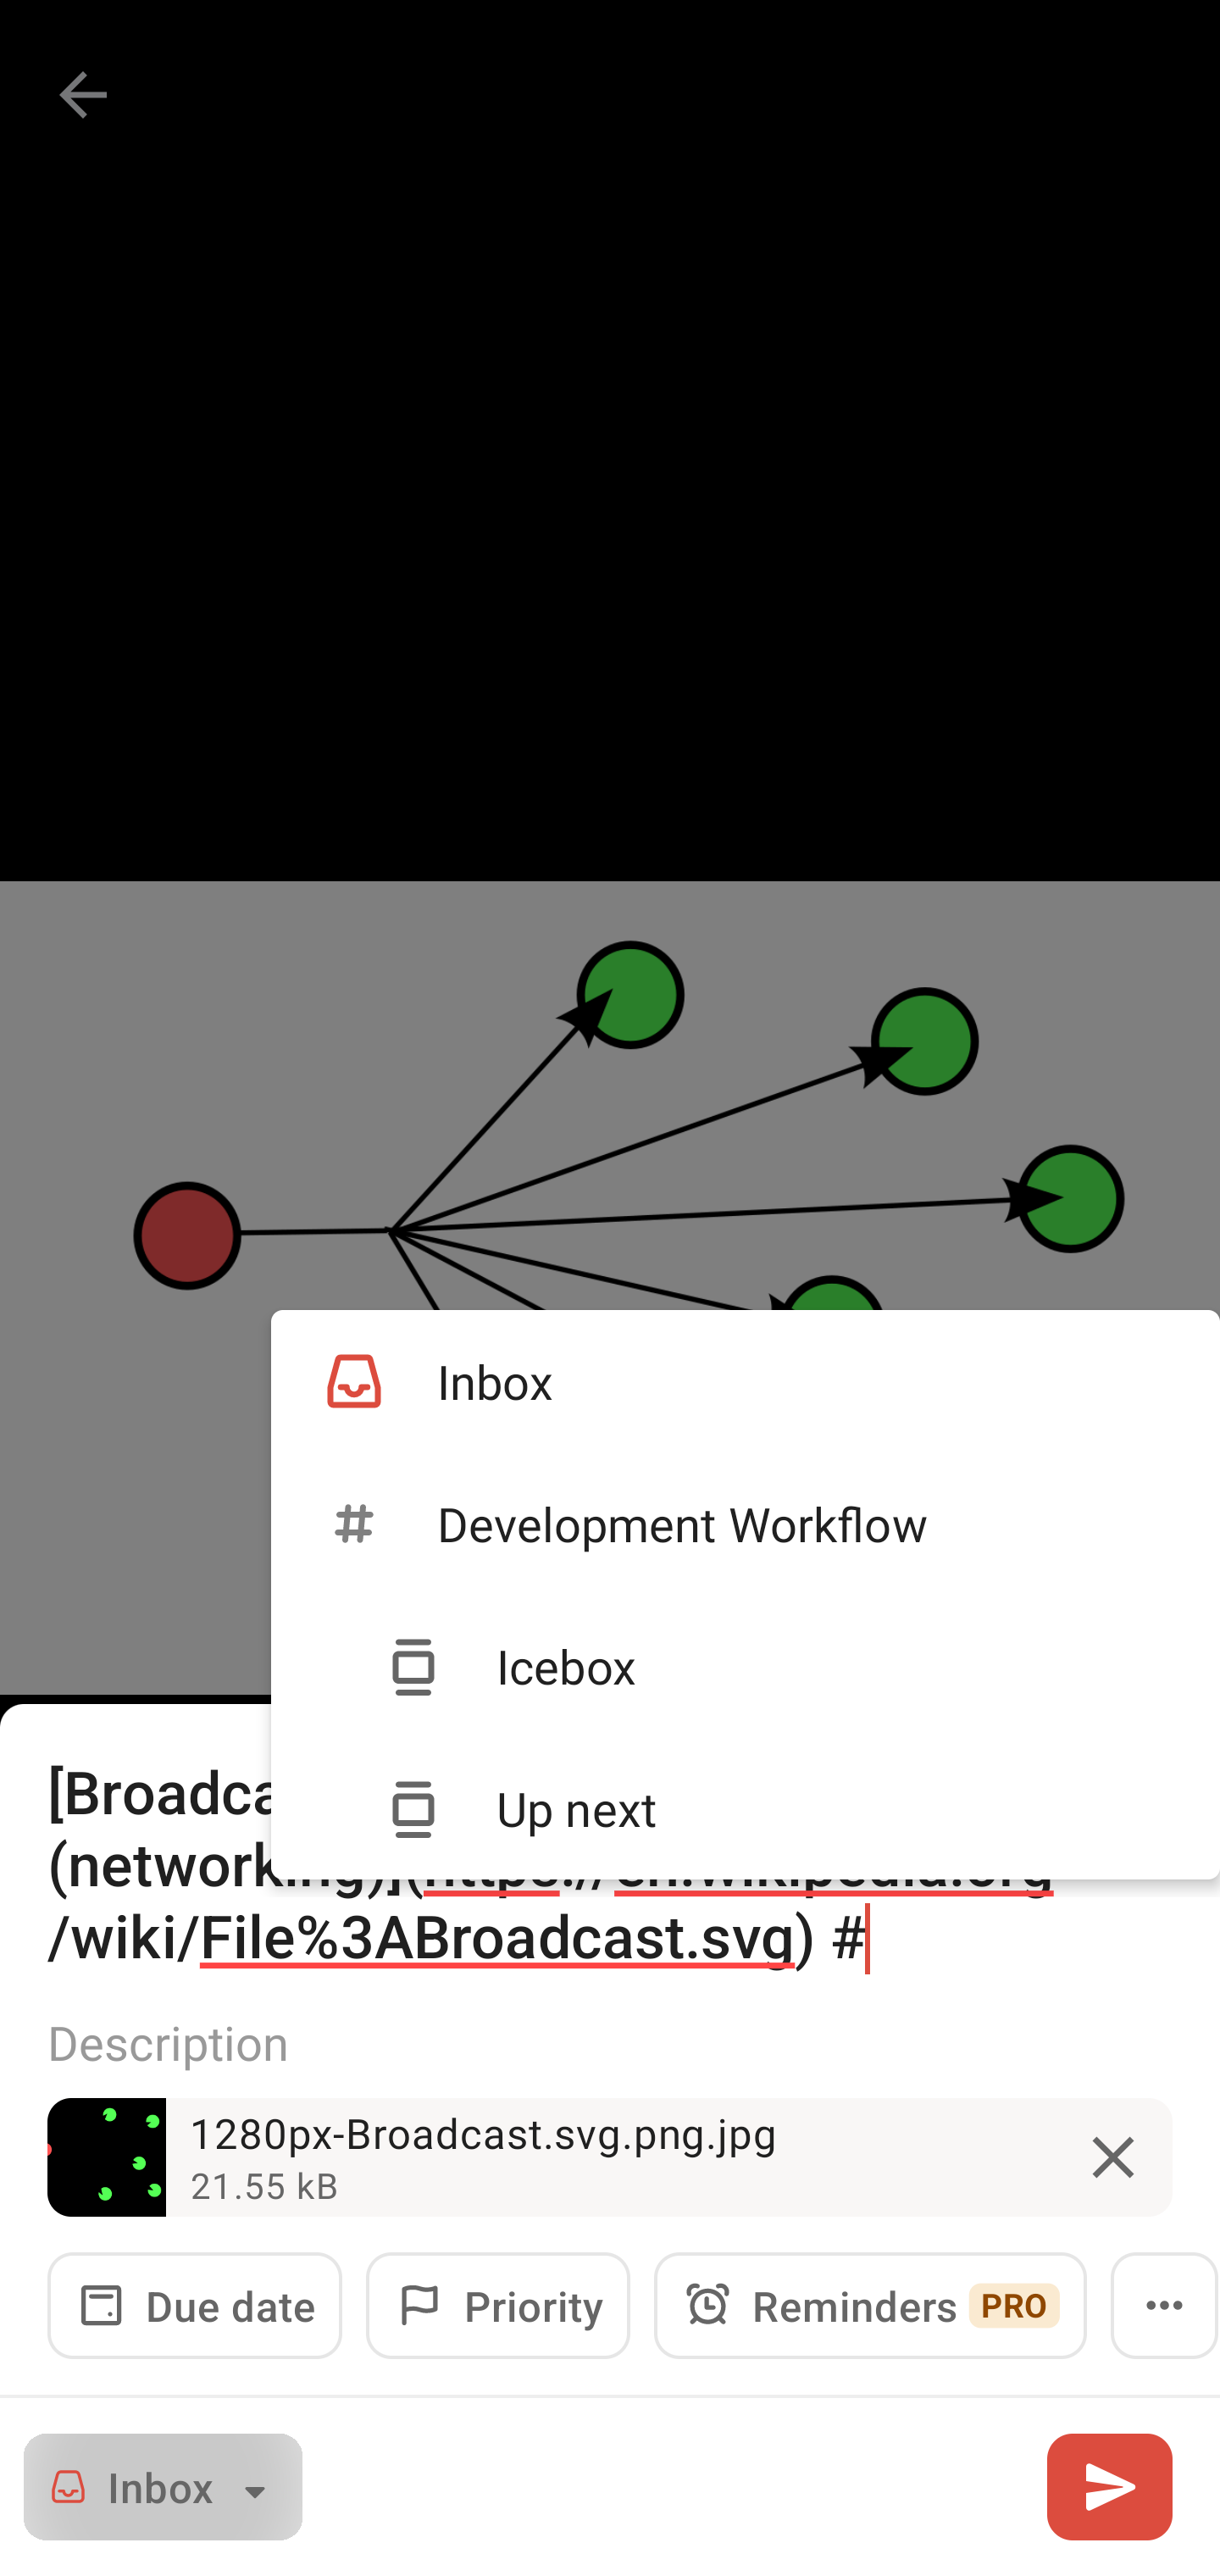  What do you see at coordinates (195, 2305) in the screenshot?
I see `Due date Date` at bounding box center [195, 2305].